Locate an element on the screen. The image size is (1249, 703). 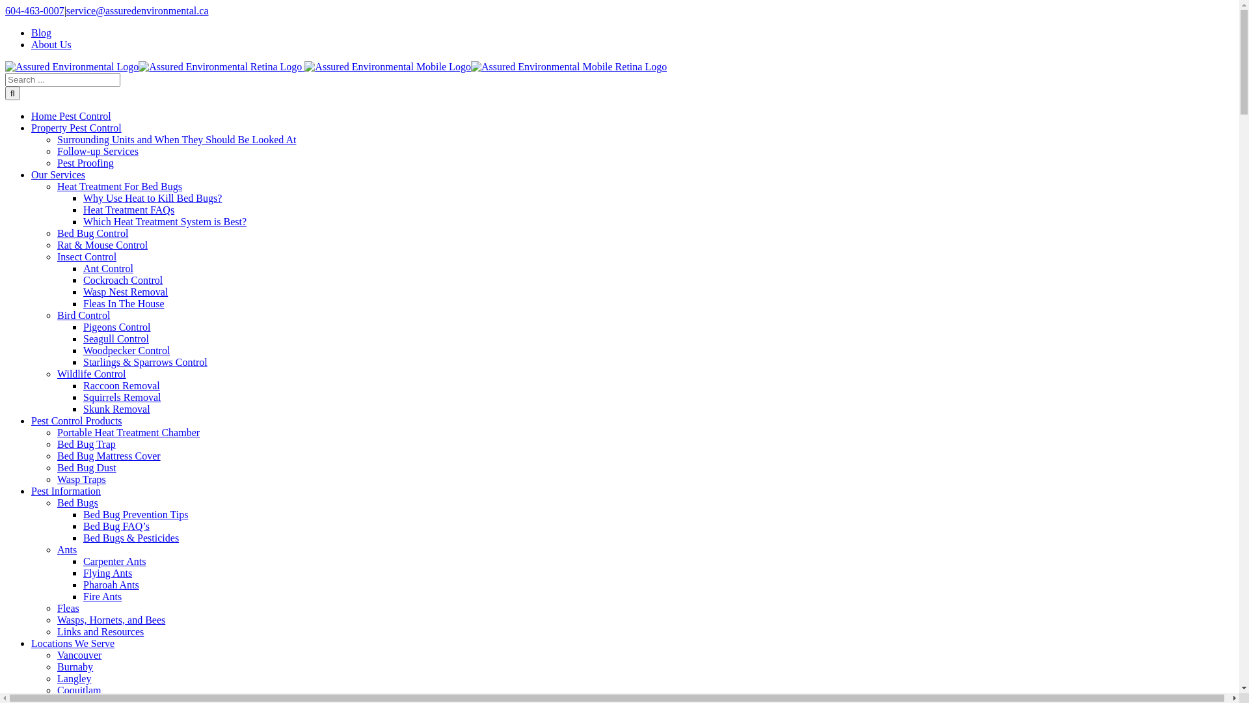
604-463-0007 is located at coordinates (35, 10).